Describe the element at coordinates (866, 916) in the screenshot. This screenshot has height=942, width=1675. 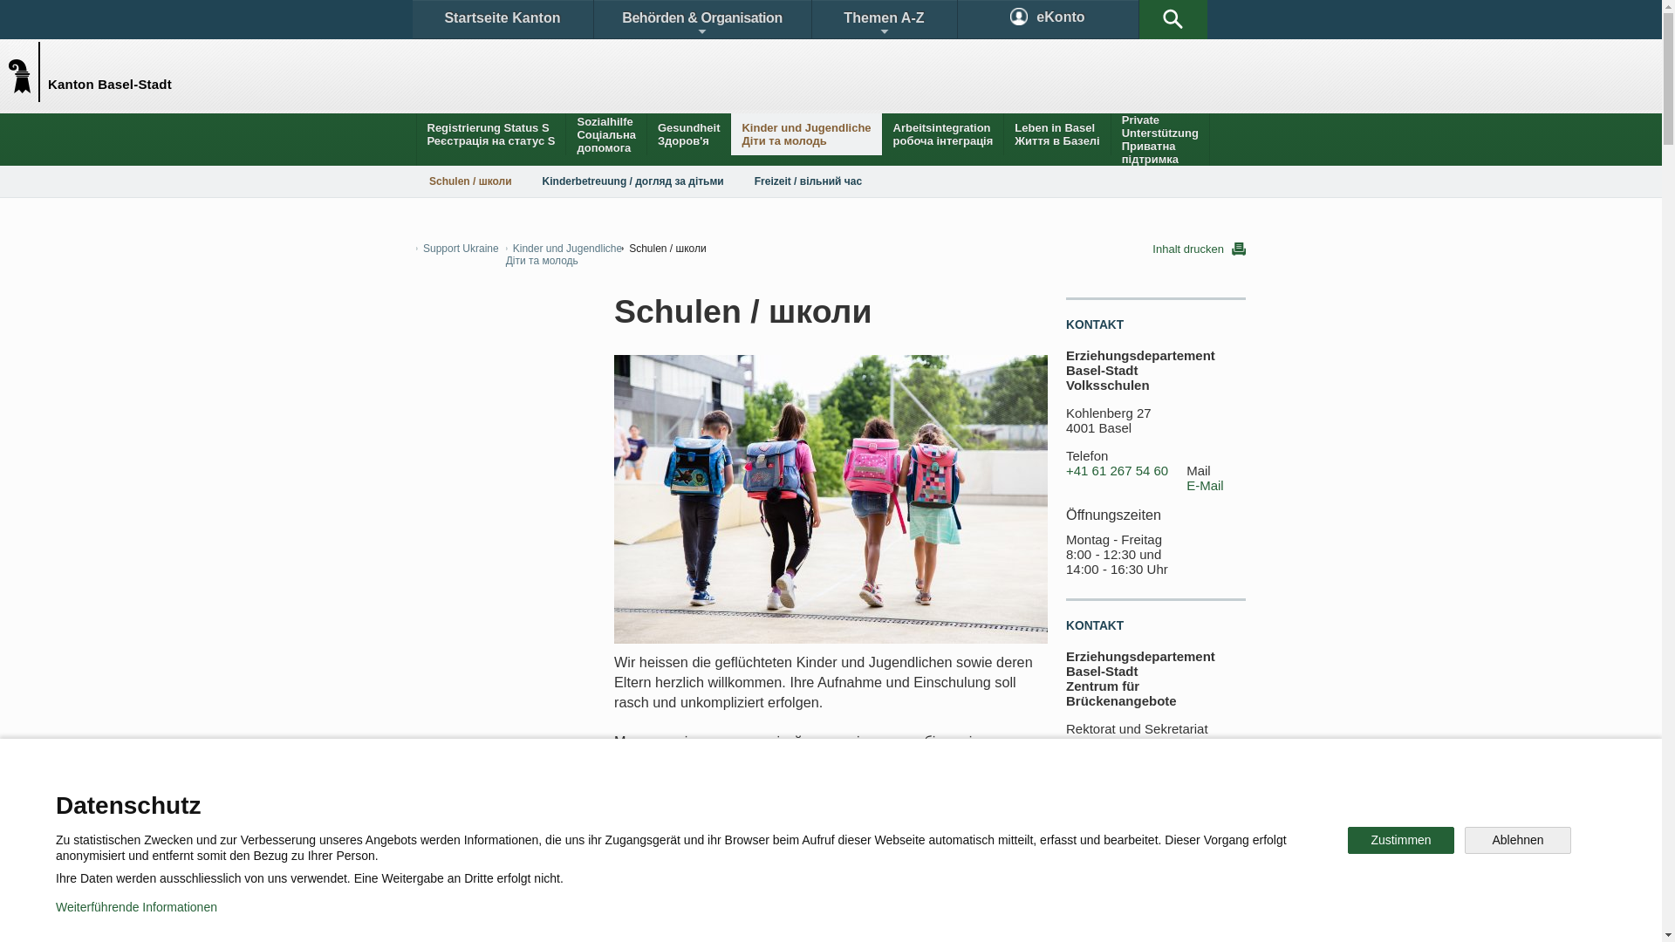
I see `Zur mobilen Ansicht` at that location.